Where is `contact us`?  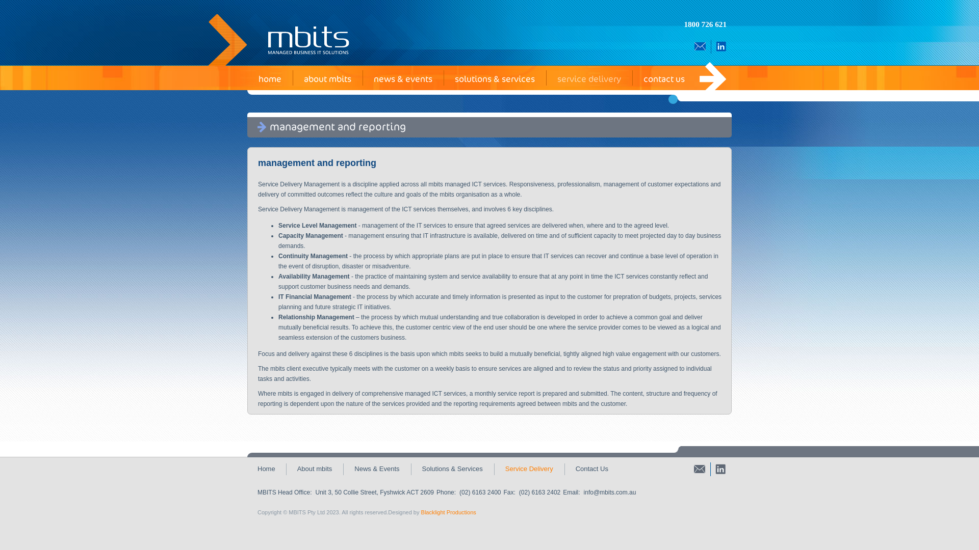
contact us is located at coordinates (664, 79).